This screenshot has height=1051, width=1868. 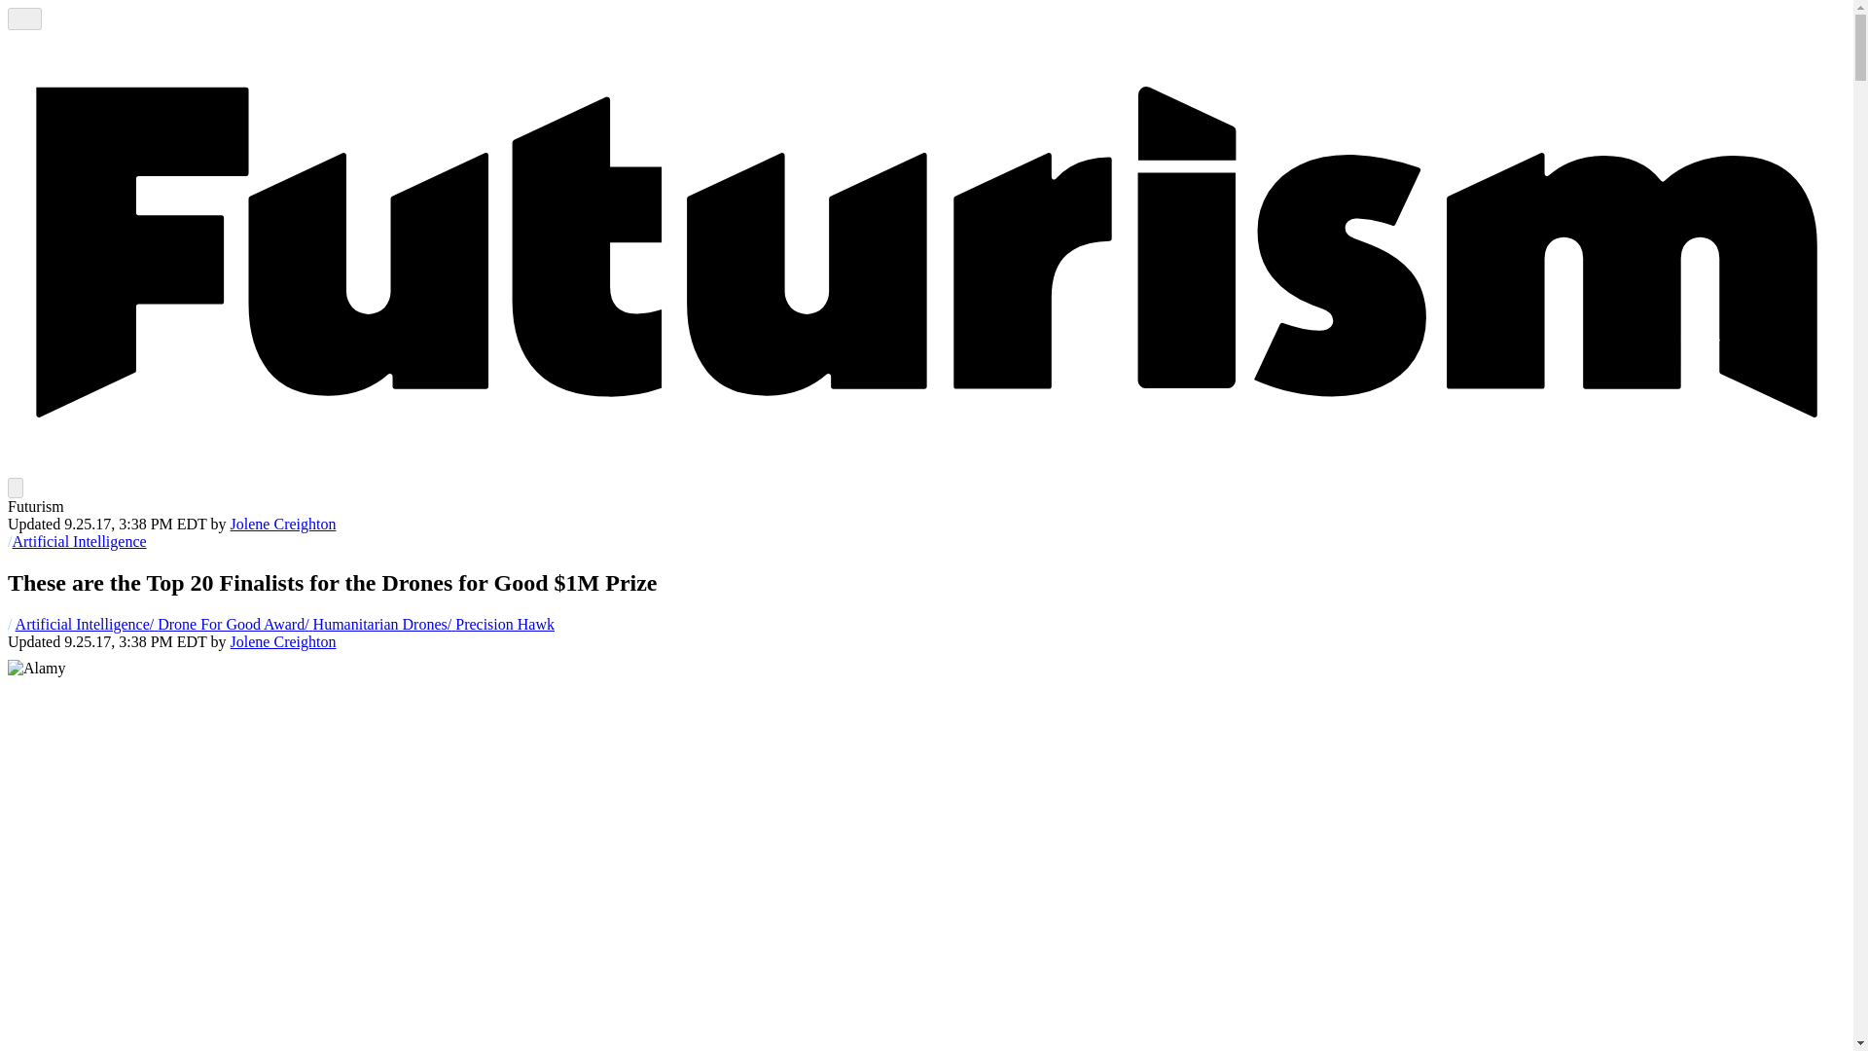 I want to click on Jolene Creighton, so click(x=282, y=642).